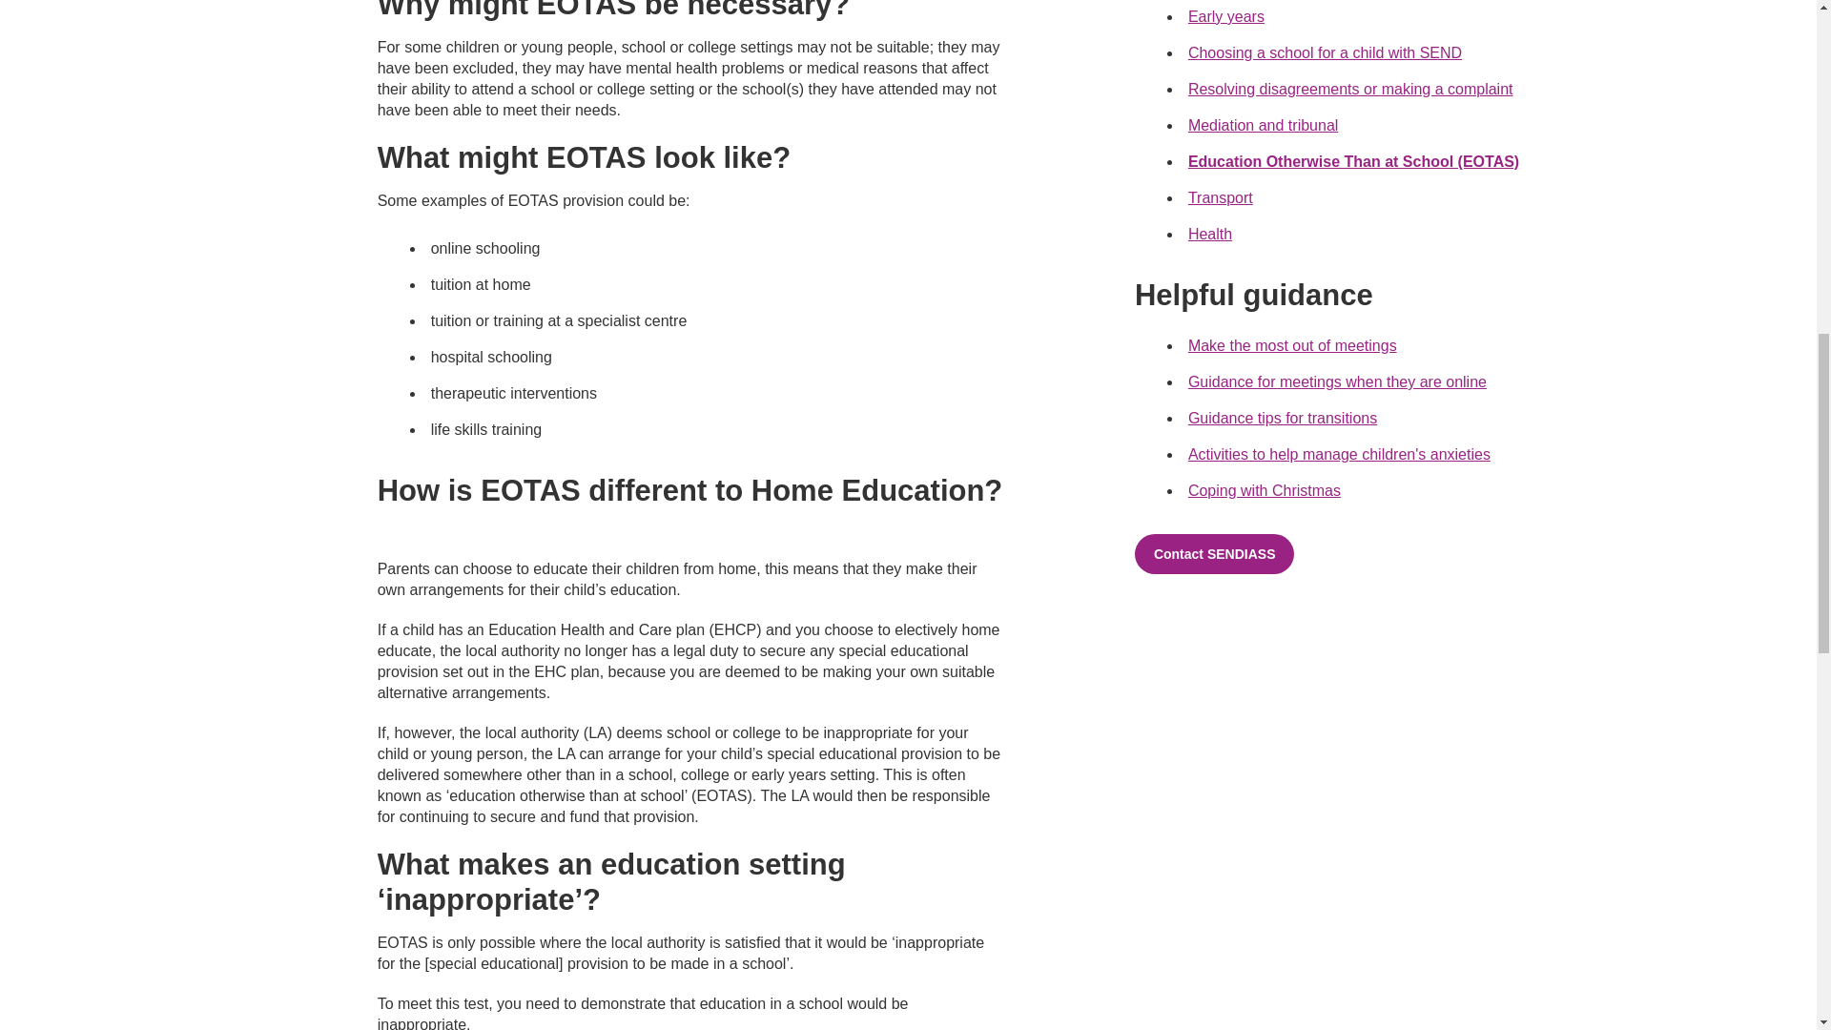 The width and height of the screenshot is (1831, 1030). I want to click on SENDIASS guidance for health, so click(1210, 233).